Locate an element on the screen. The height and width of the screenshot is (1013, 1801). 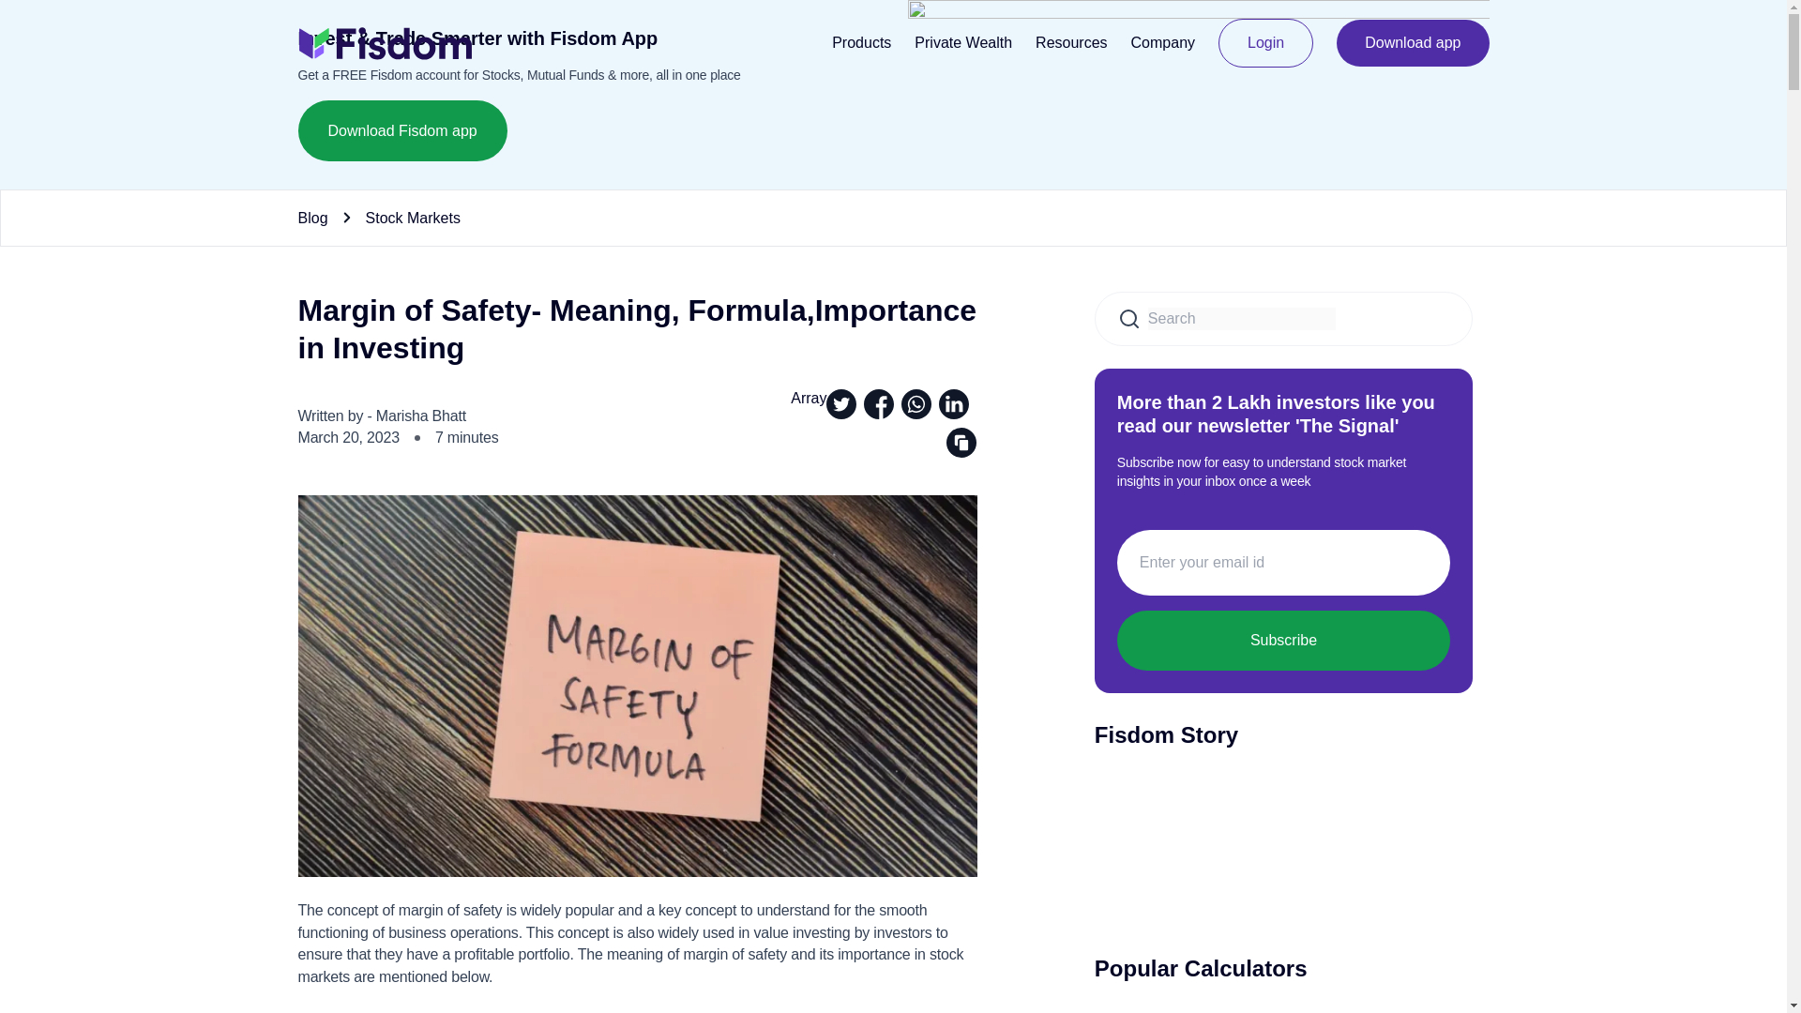
Company is located at coordinates (1163, 42).